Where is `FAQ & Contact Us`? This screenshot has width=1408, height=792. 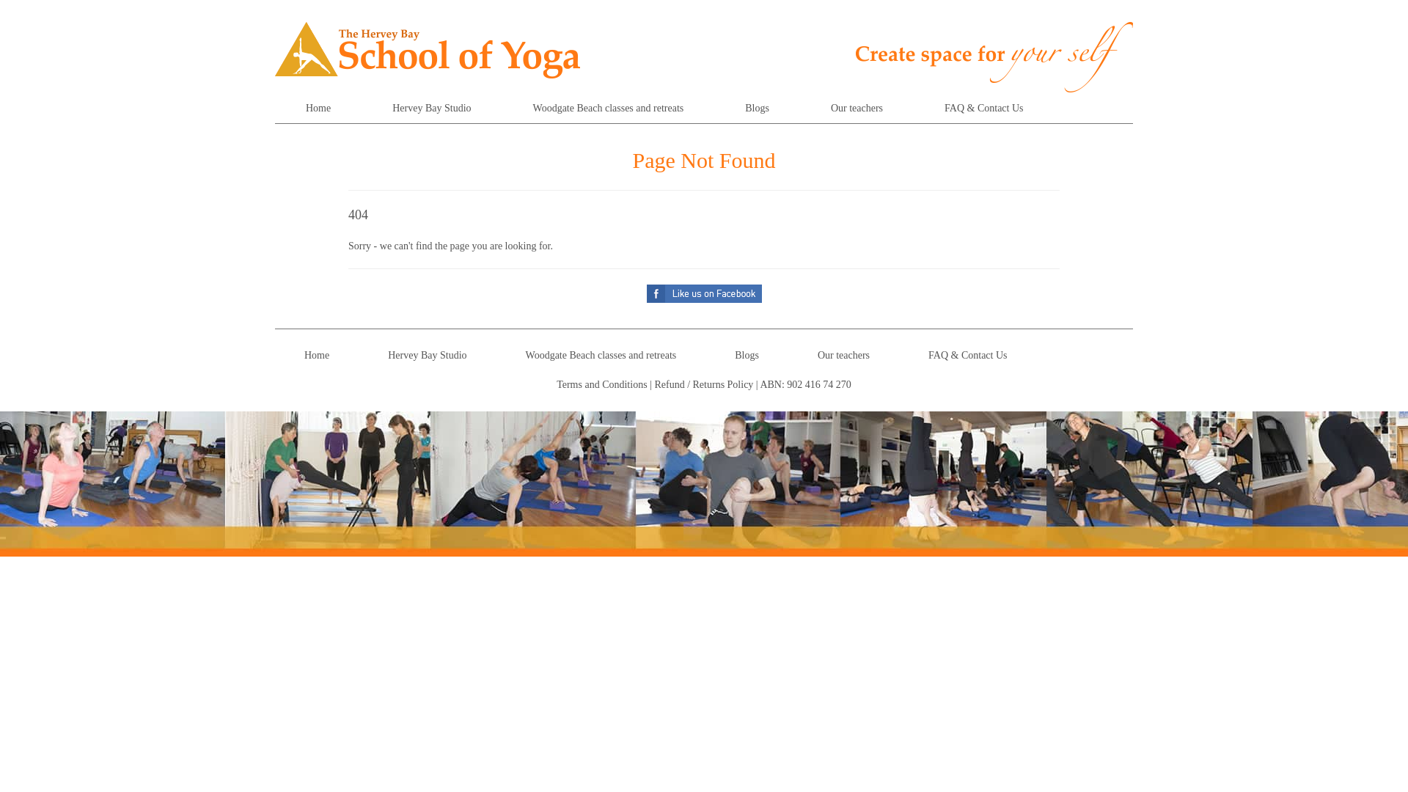 FAQ & Contact Us is located at coordinates (968, 355).